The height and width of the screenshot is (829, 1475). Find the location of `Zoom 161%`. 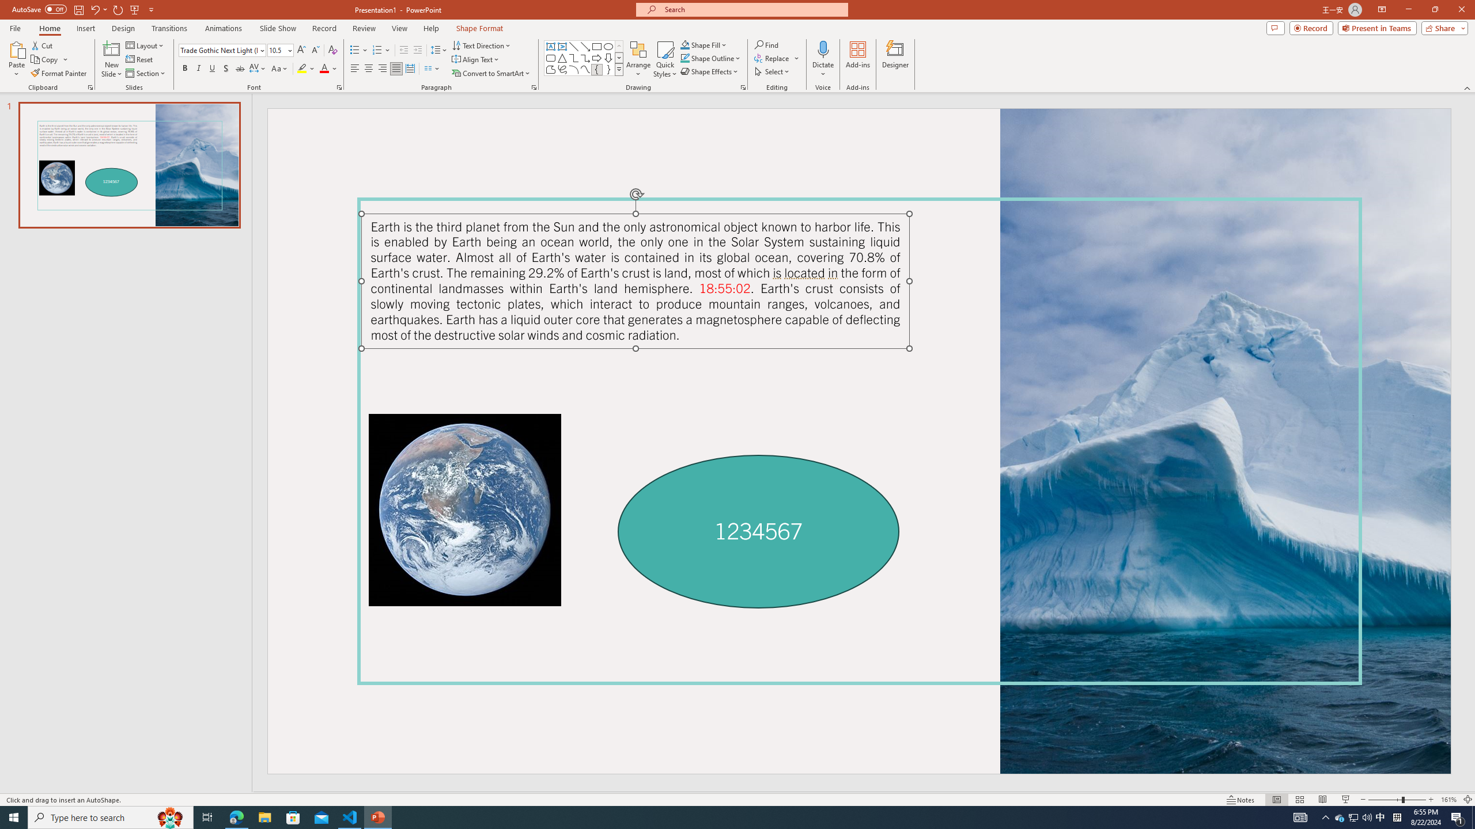

Zoom 161% is located at coordinates (1448, 800).